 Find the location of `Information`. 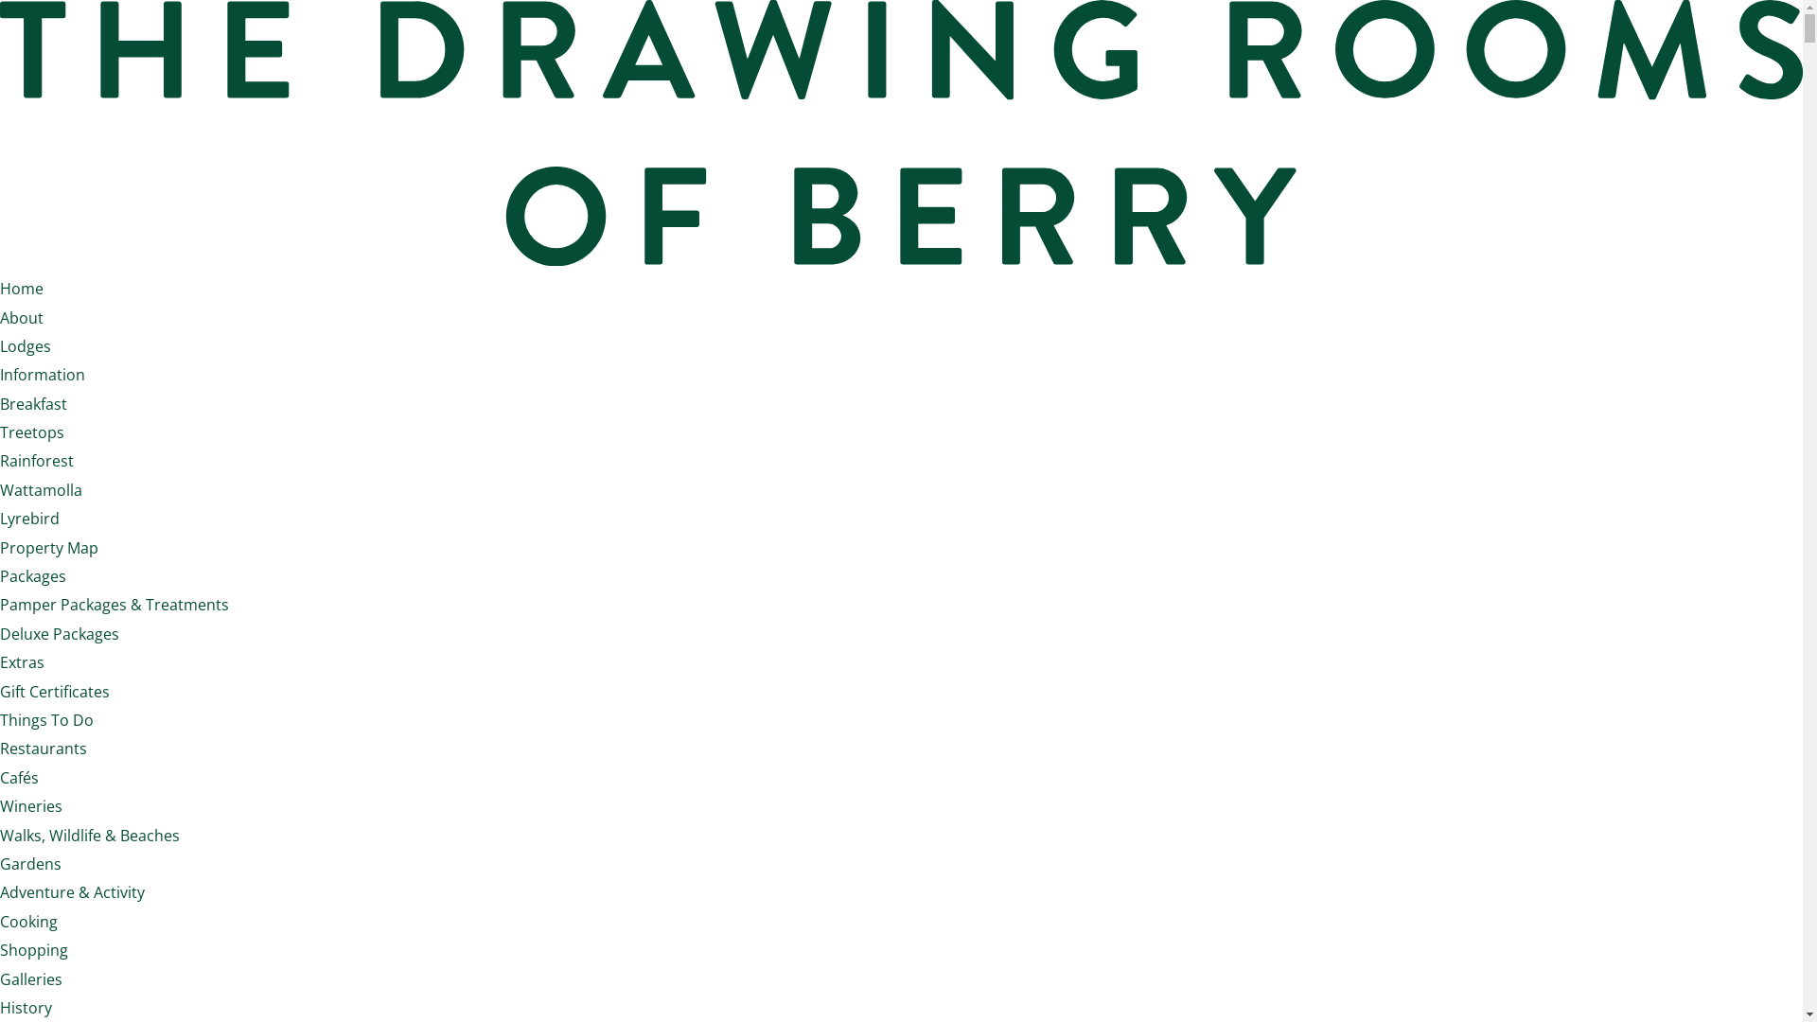

Information is located at coordinates (43, 375).